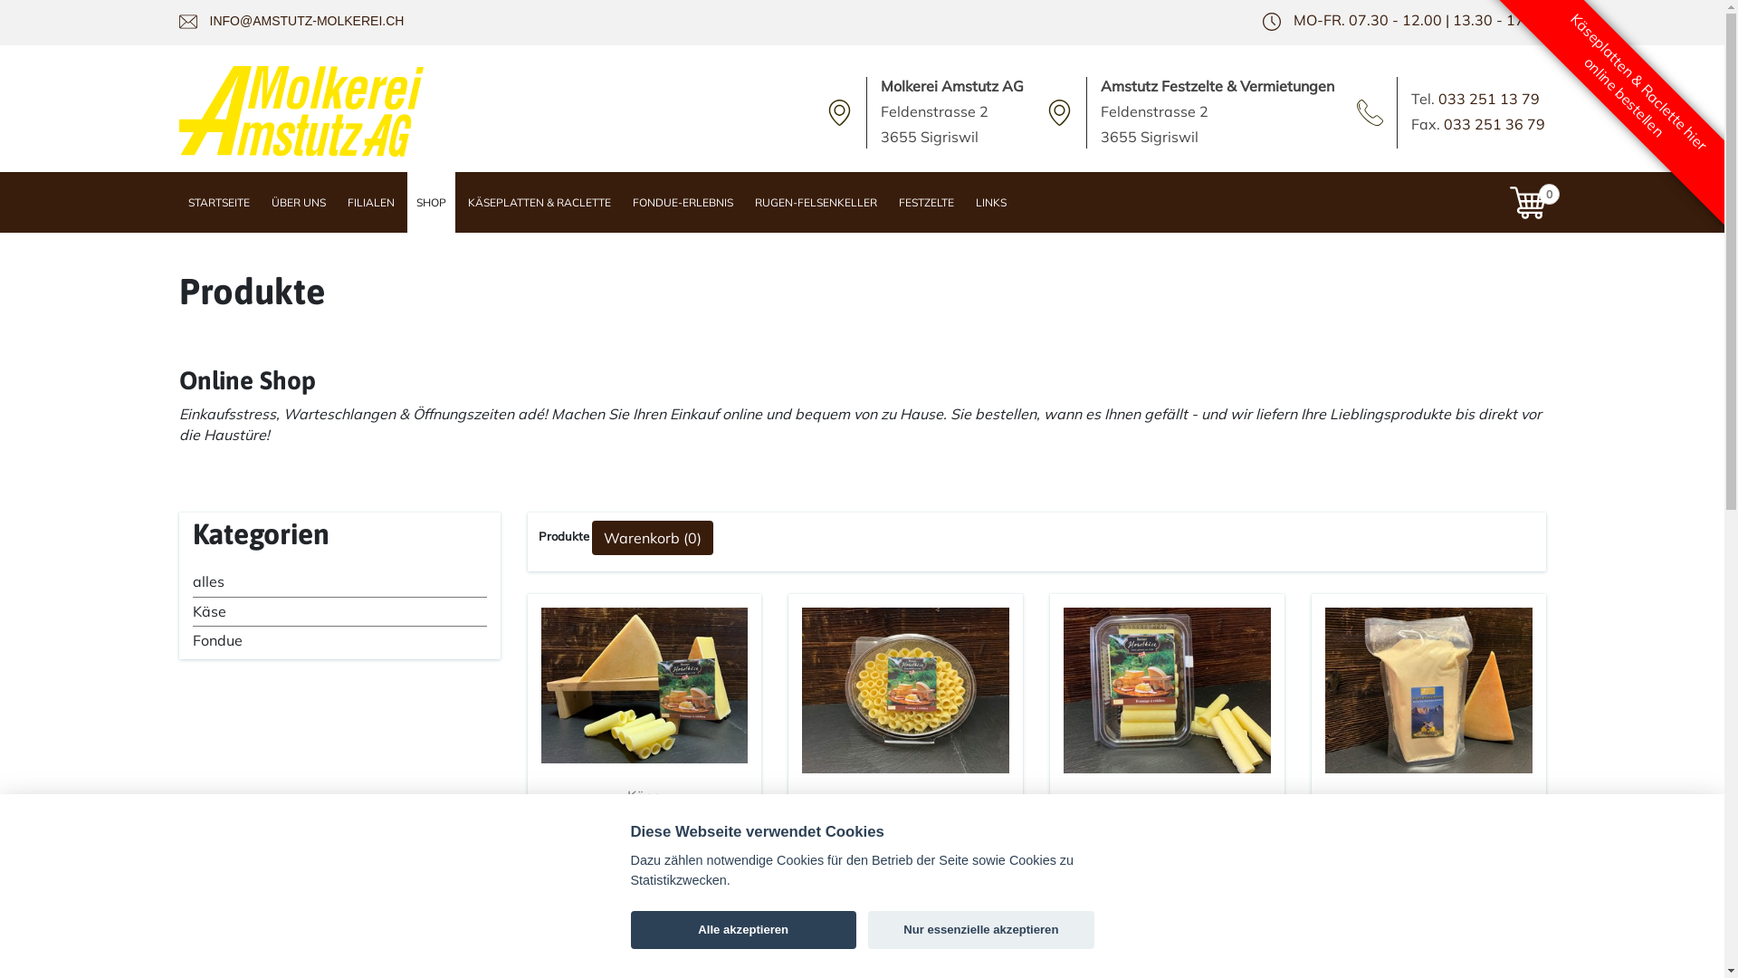 The image size is (1738, 978). I want to click on SHOP, so click(431, 203).